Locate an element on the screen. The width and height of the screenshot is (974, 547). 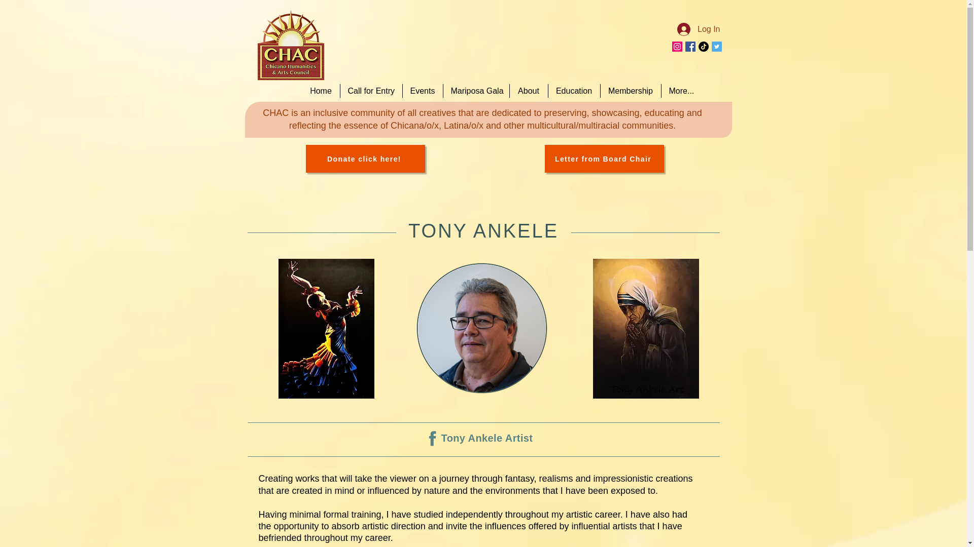
Mariposa Gala is located at coordinates (475, 91).